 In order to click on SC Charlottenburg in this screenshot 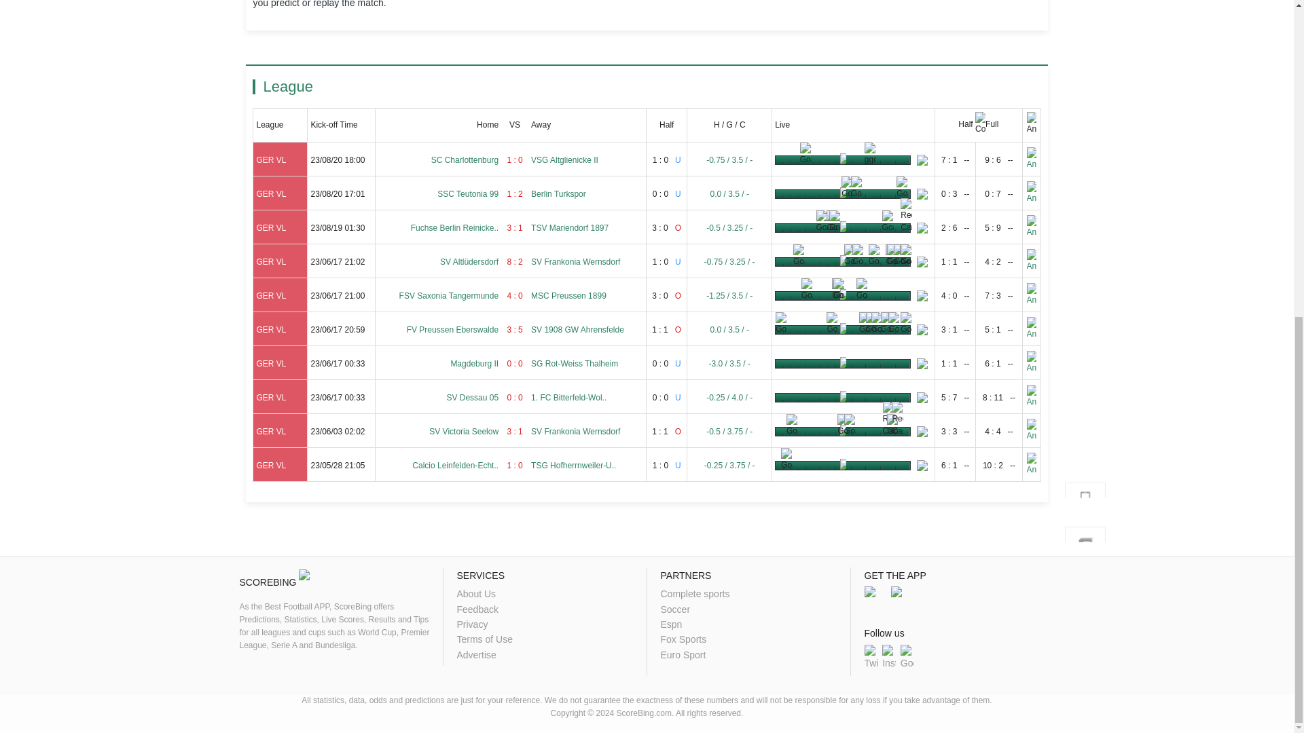, I will do `click(465, 160)`.